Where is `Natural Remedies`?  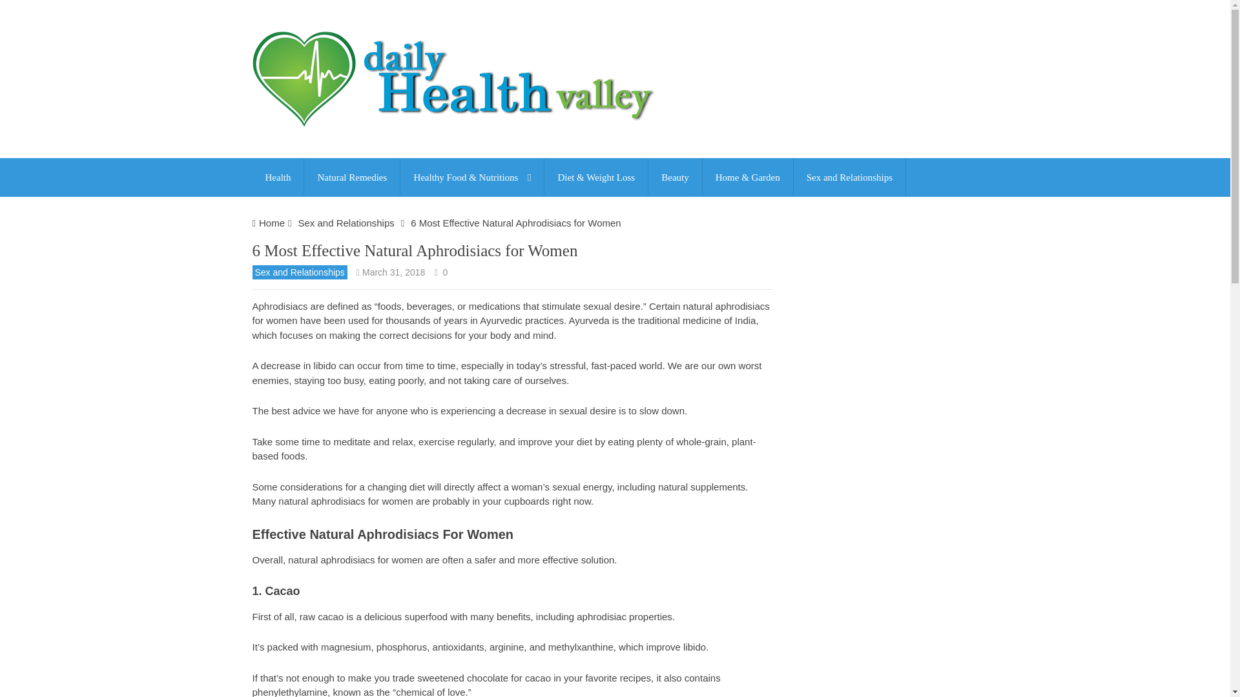 Natural Remedies is located at coordinates (351, 177).